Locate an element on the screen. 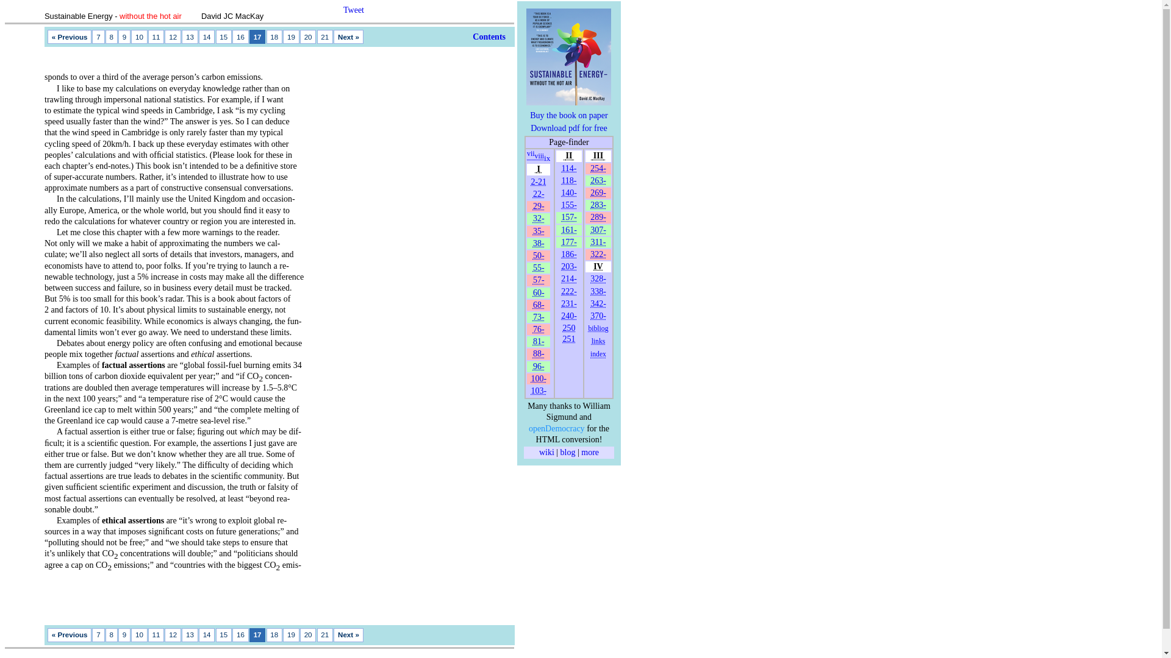 The width and height of the screenshot is (1171, 658). Go to Previous Page is located at coordinates (70, 37).